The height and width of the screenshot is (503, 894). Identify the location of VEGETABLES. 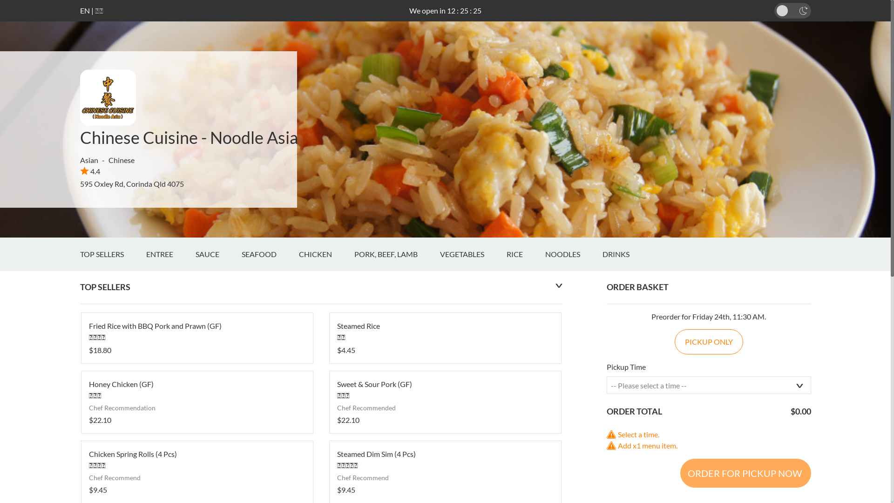
(473, 254).